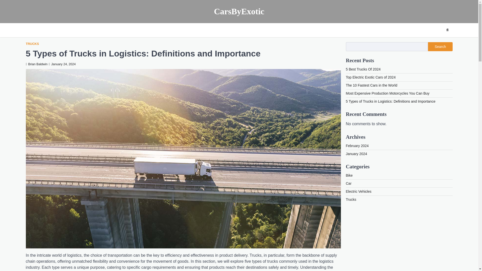 This screenshot has width=482, height=271. Describe the element at coordinates (356, 154) in the screenshot. I see `January 2024` at that location.